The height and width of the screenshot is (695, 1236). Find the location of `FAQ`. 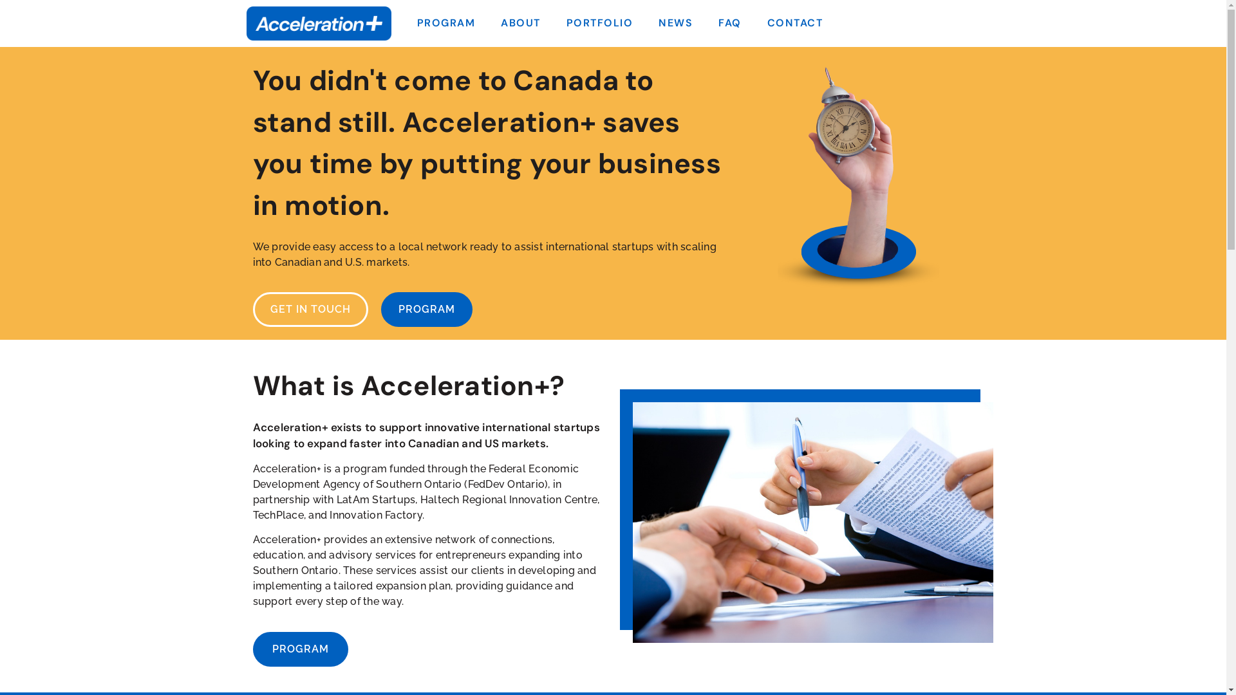

FAQ is located at coordinates (730, 23).